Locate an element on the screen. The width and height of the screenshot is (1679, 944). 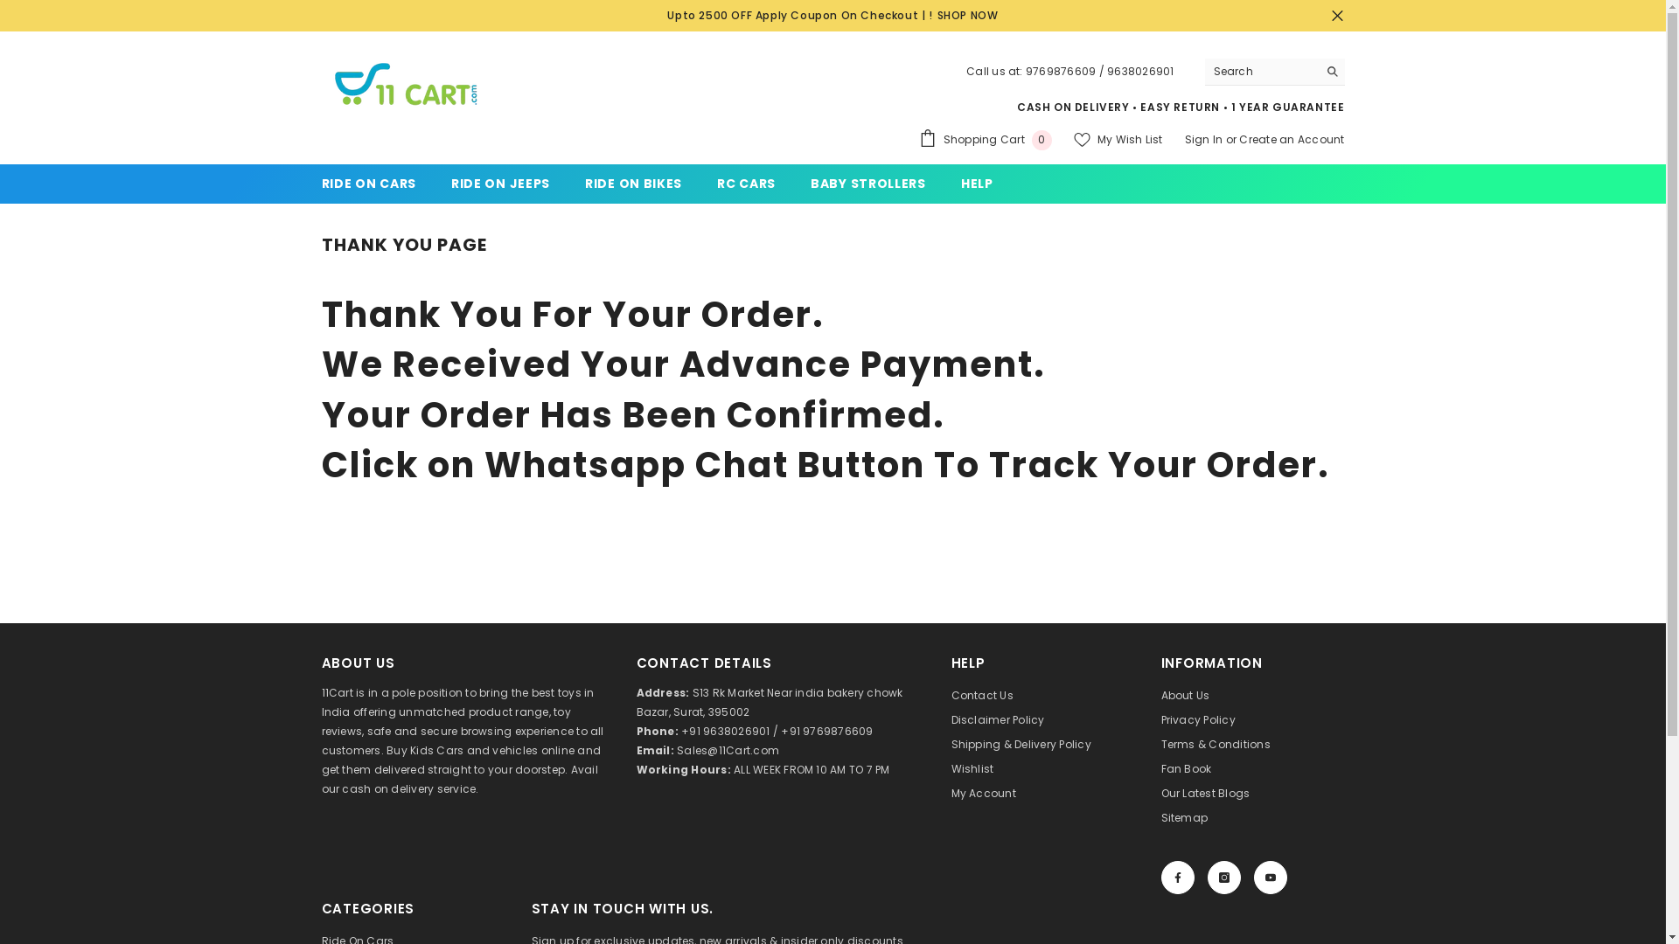
HELP is located at coordinates (978, 184).